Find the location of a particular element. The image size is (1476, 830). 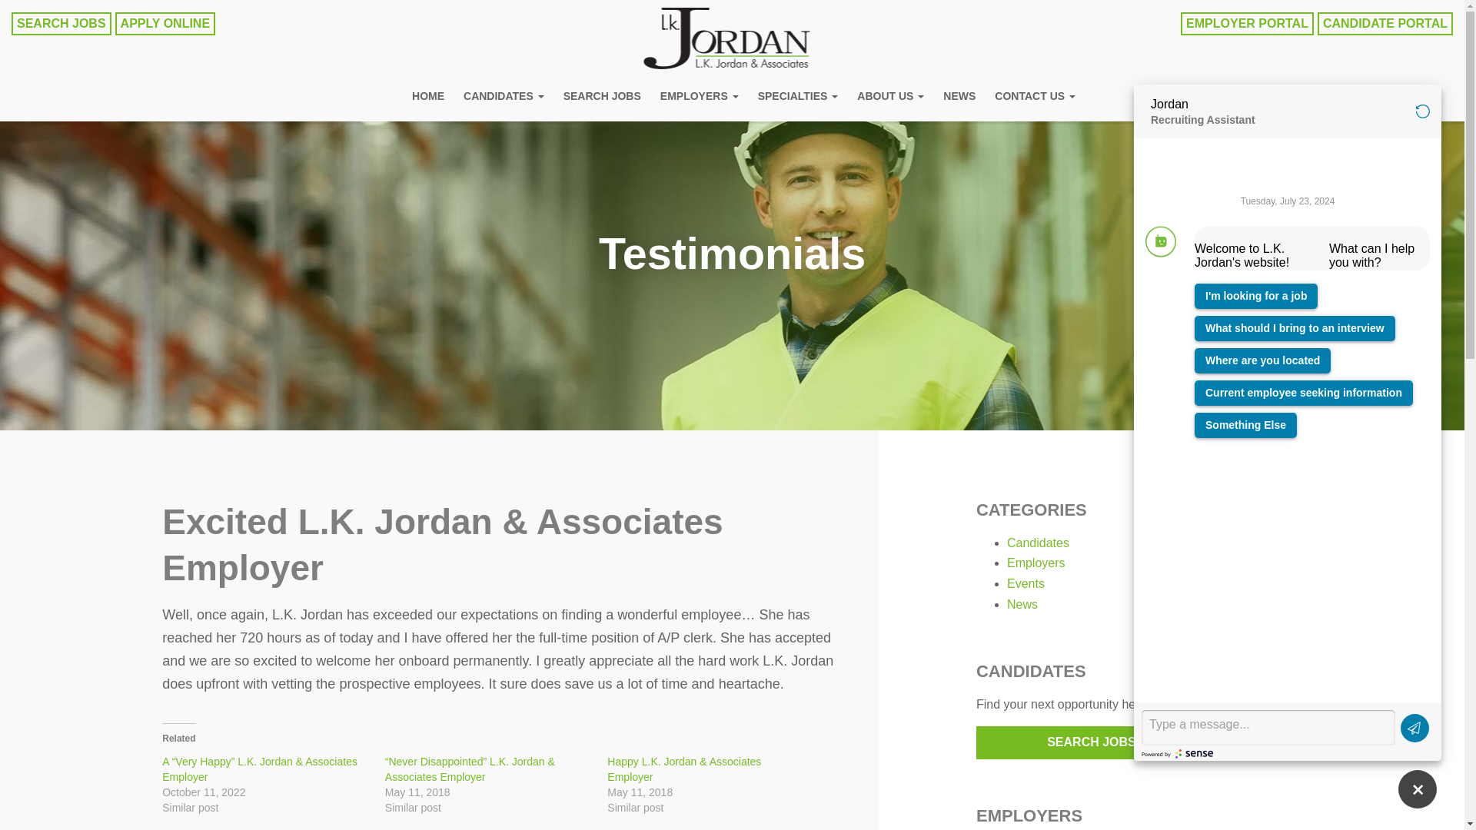

Search Jobs is located at coordinates (603, 98).